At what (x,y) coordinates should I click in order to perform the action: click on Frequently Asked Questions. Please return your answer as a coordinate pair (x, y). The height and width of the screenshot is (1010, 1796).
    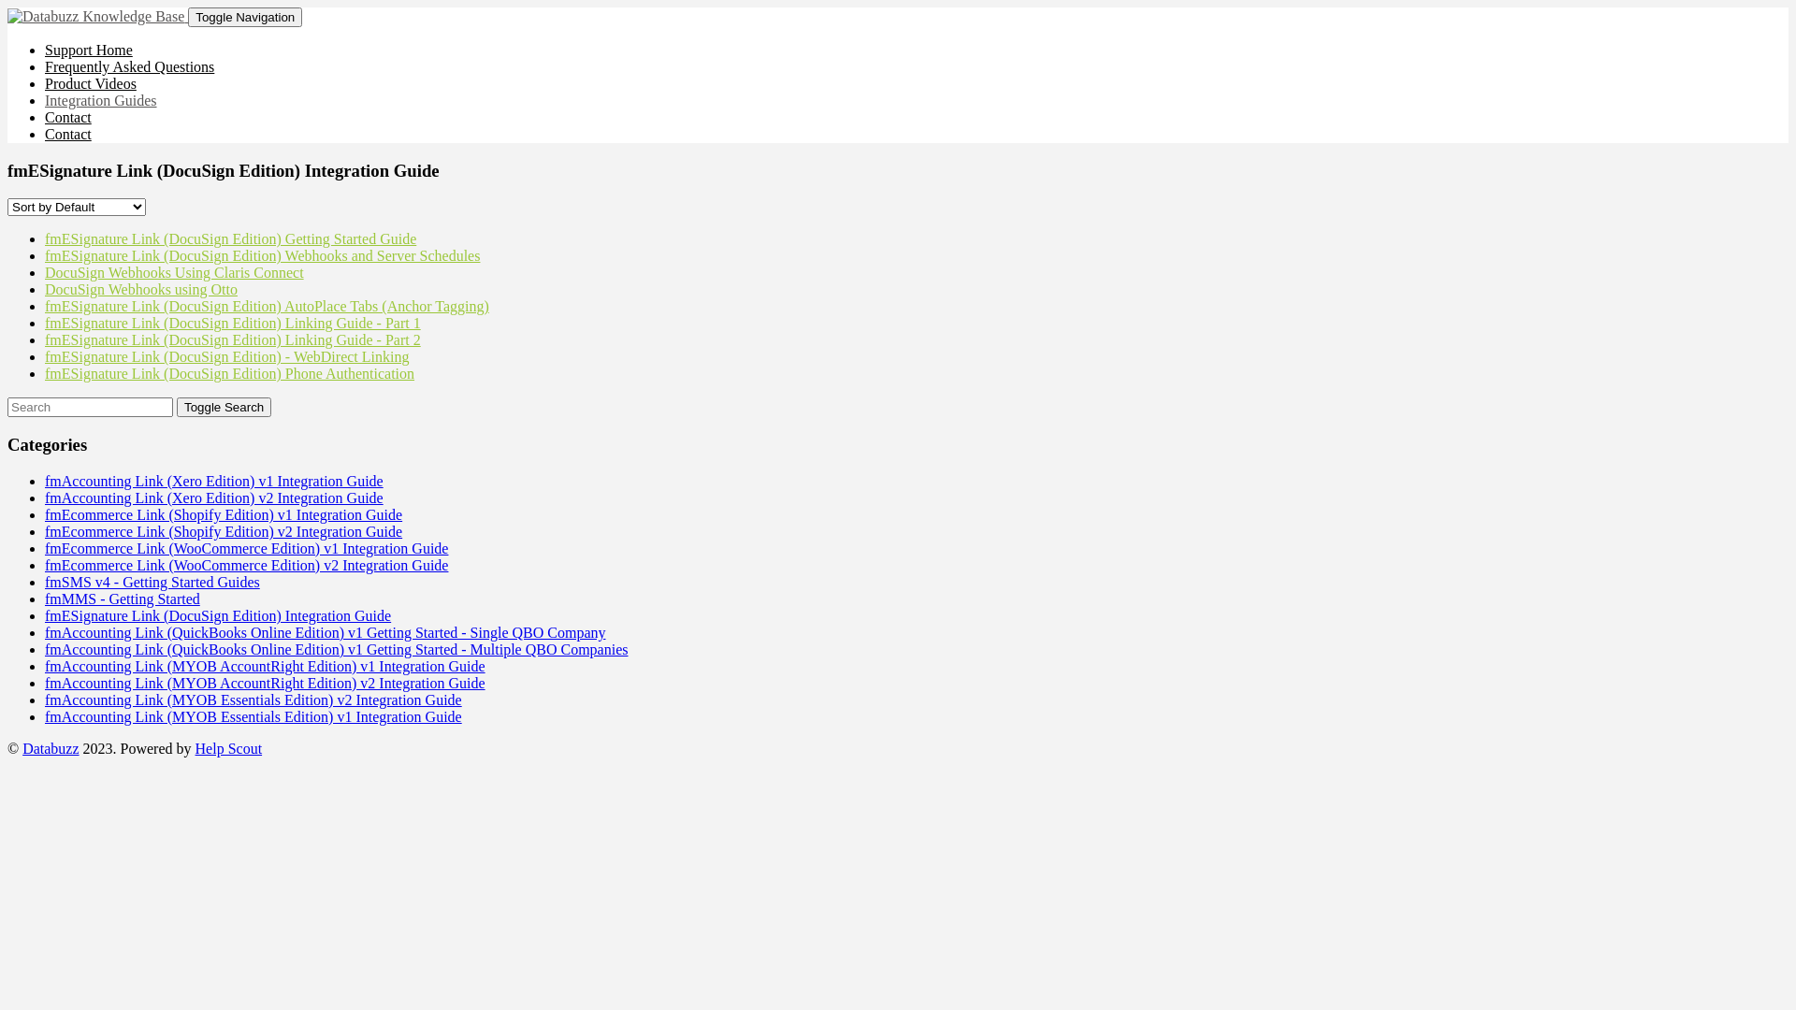
    Looking at the image, I should click on (129, 67).